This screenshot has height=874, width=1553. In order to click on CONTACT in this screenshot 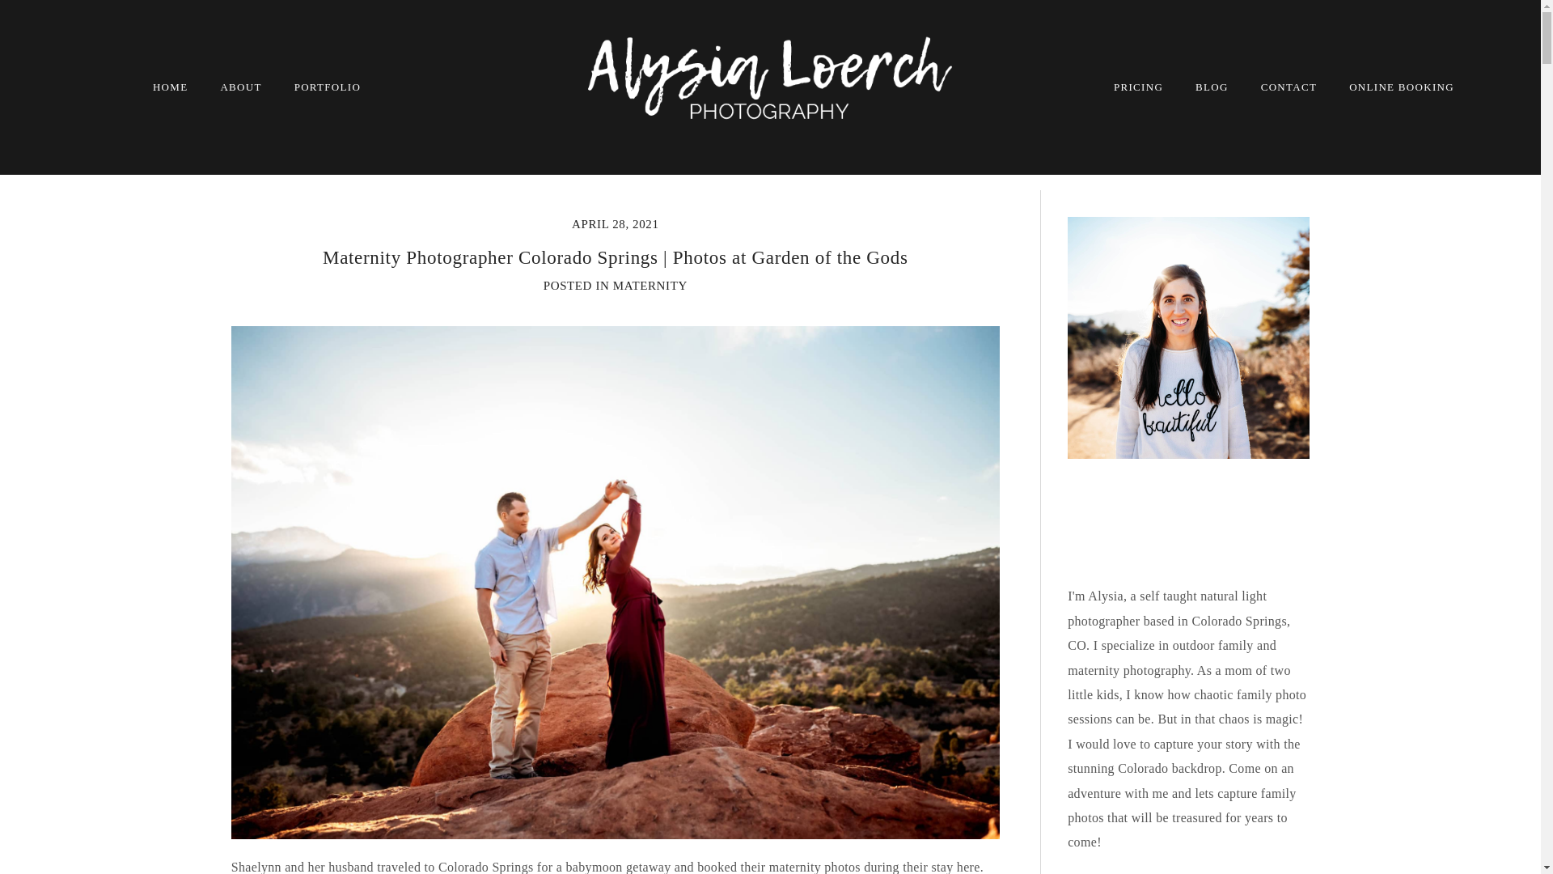, I will do `click(1289, 87)`.